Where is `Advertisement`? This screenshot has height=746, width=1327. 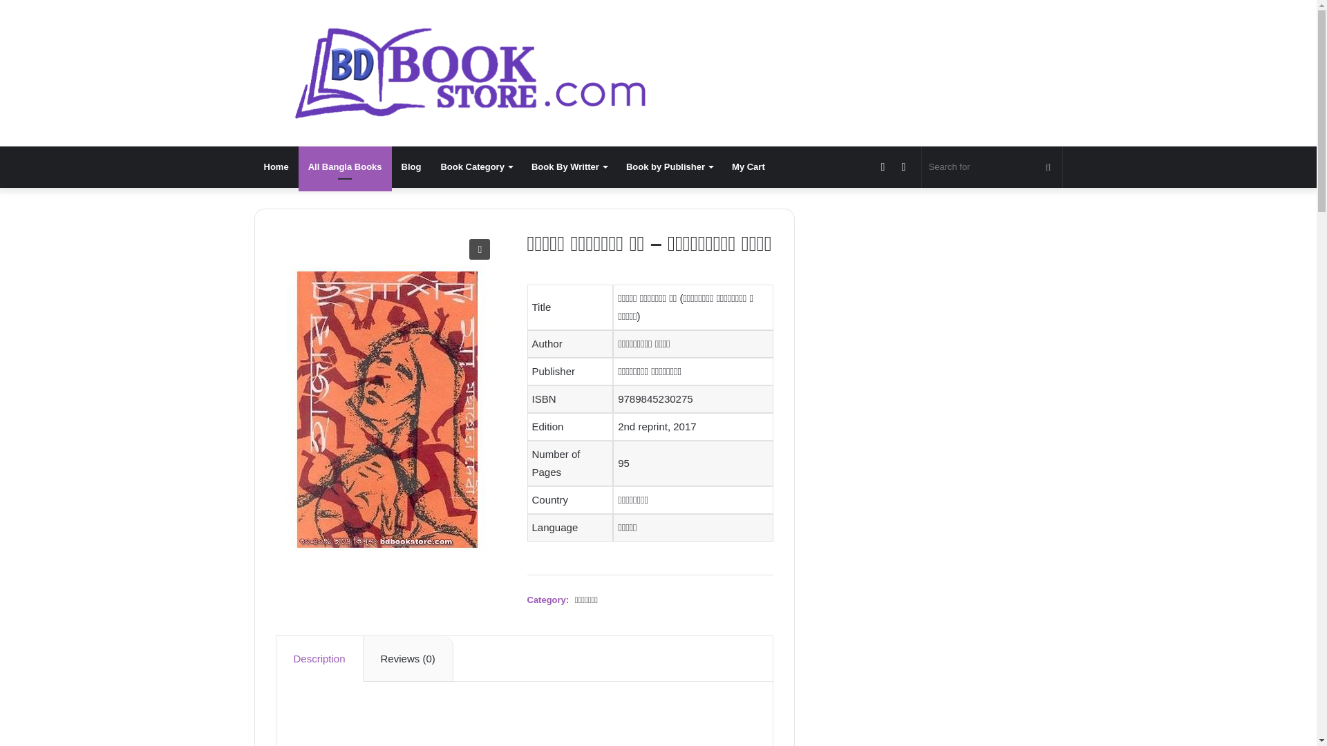 Advertisement is located at coordinates (525, 727).